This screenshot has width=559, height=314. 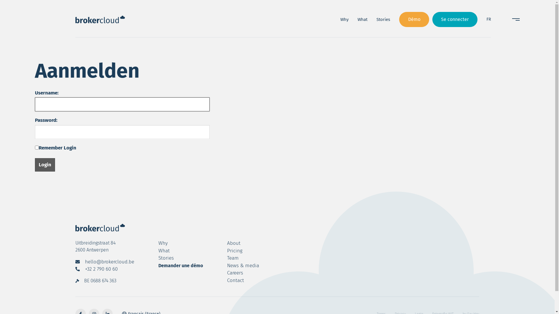 What do you see at coordinates (235, 251) in the screenshot?
I see `pricing` at bounding box center [235, 251].